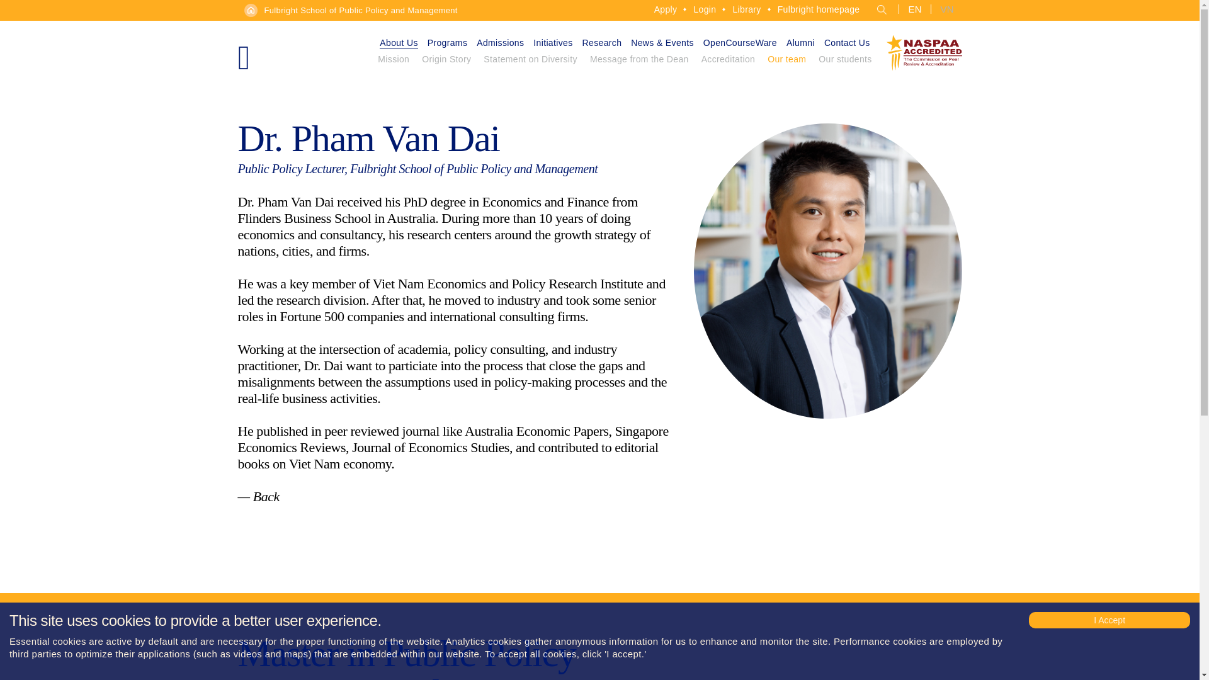 This screenshot has height=680, width=1209. What do you see at coordinates (552, 43) in the screenshot?
I see `Initiatives` at bounding box center [552, 43].